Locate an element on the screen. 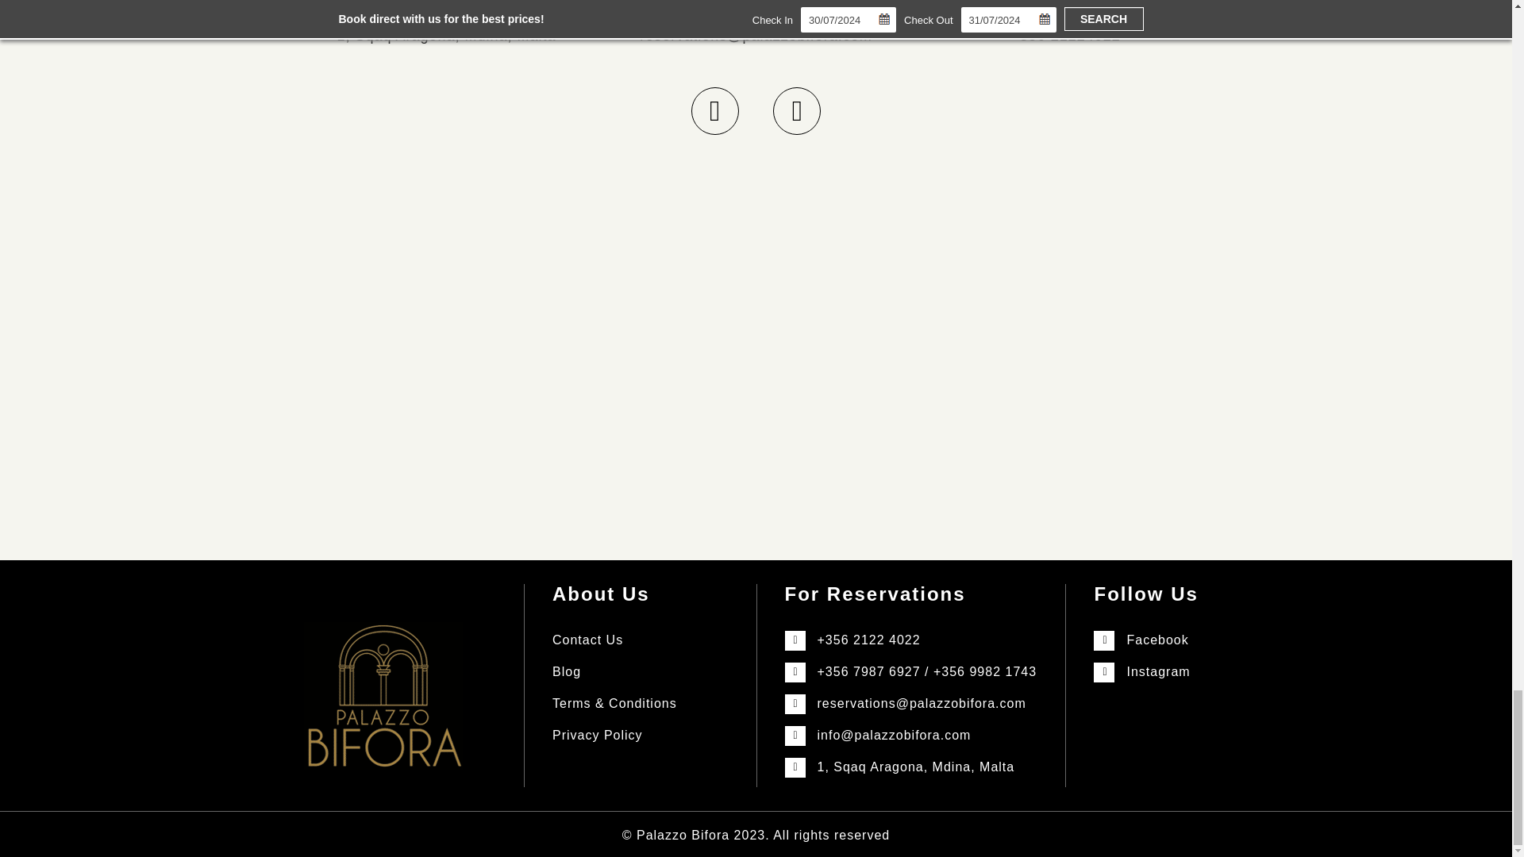  Privacy Policy is located at coordinates (597, 735).